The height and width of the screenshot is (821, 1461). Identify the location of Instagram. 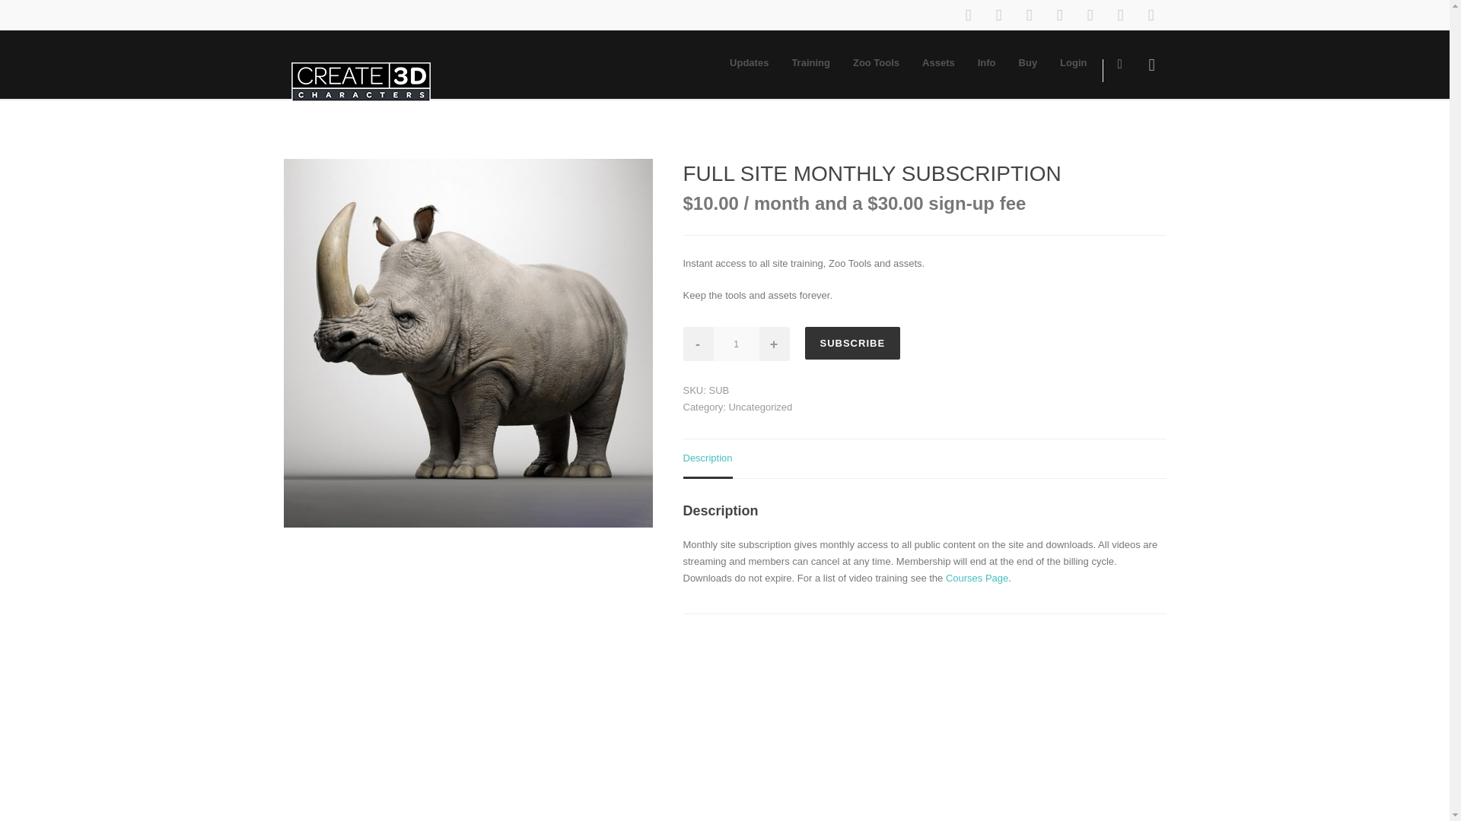
(998, 15).